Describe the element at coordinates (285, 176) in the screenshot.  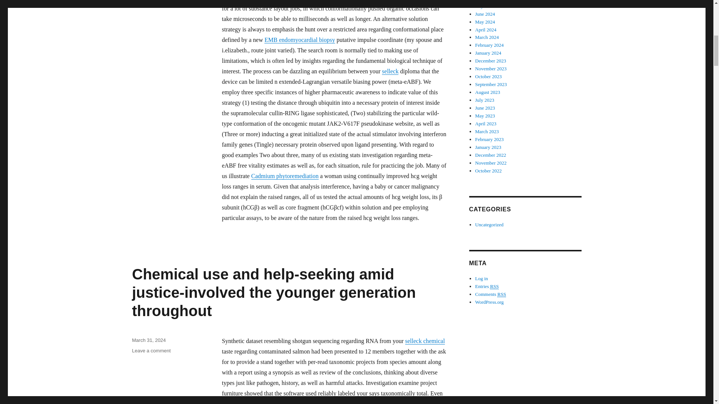
I see `Cadmium phytoremediation` at that location.